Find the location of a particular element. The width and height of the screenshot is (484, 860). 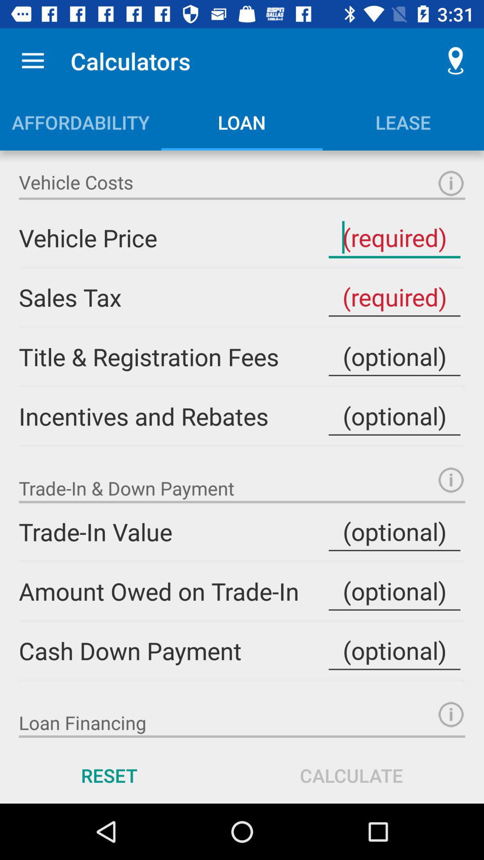

input amount owed on trade is located at coordinates (394, 591).